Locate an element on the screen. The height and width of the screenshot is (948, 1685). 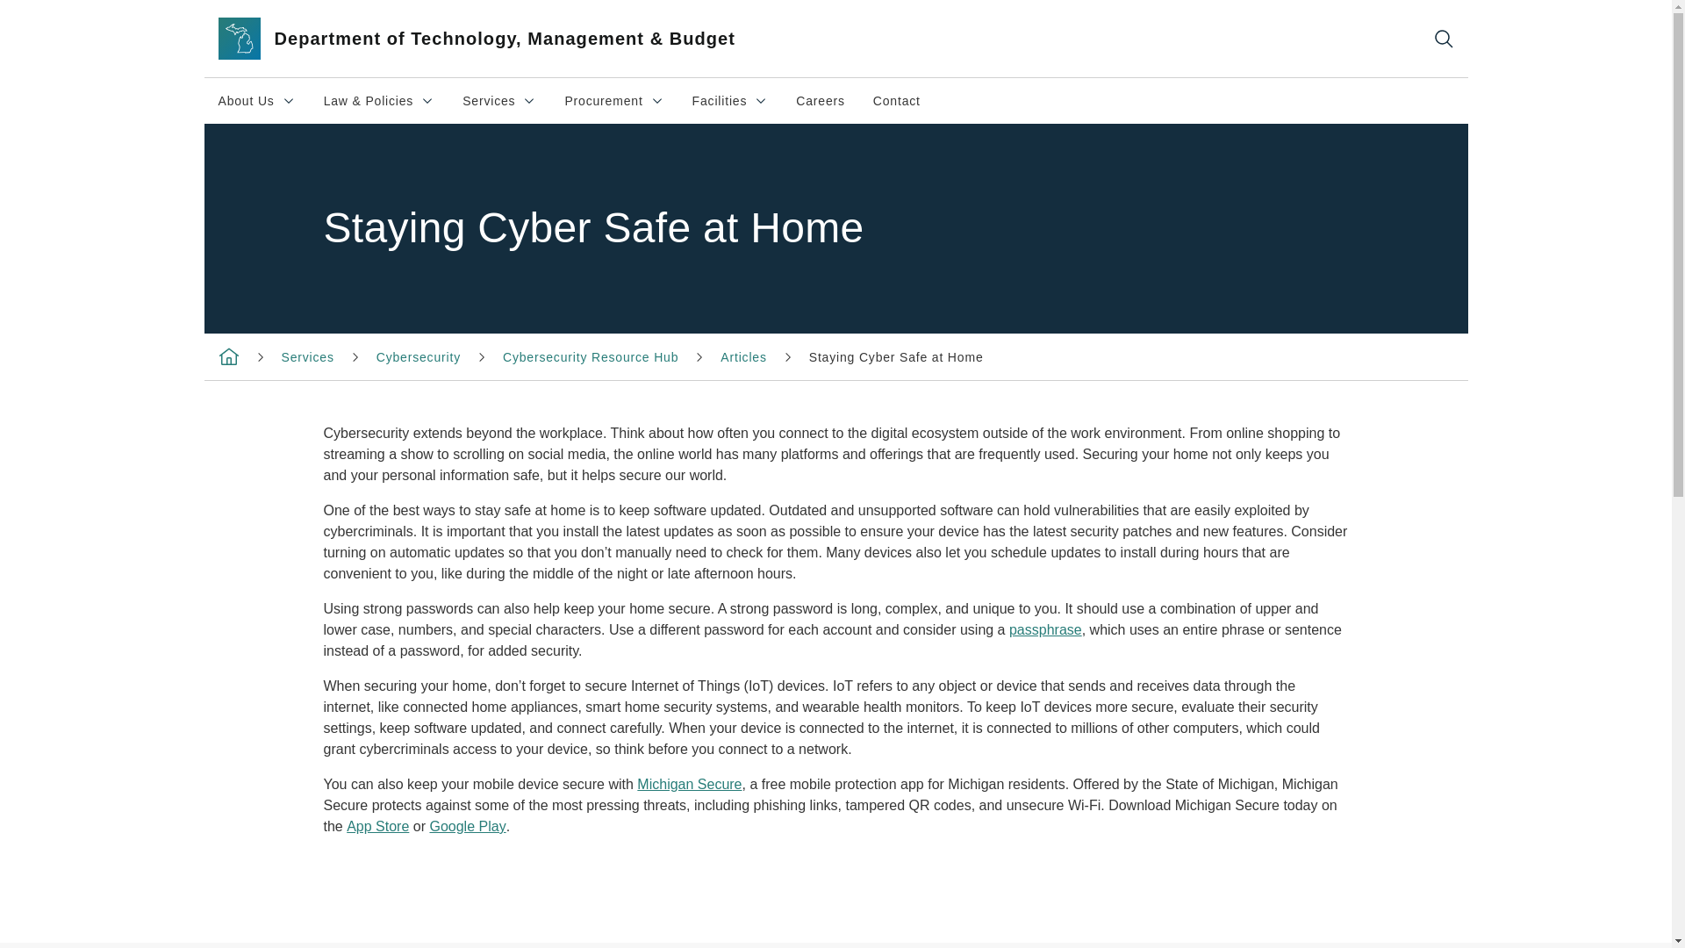
Cybersecurity Resource Hub is located at coordinates (590, 356).